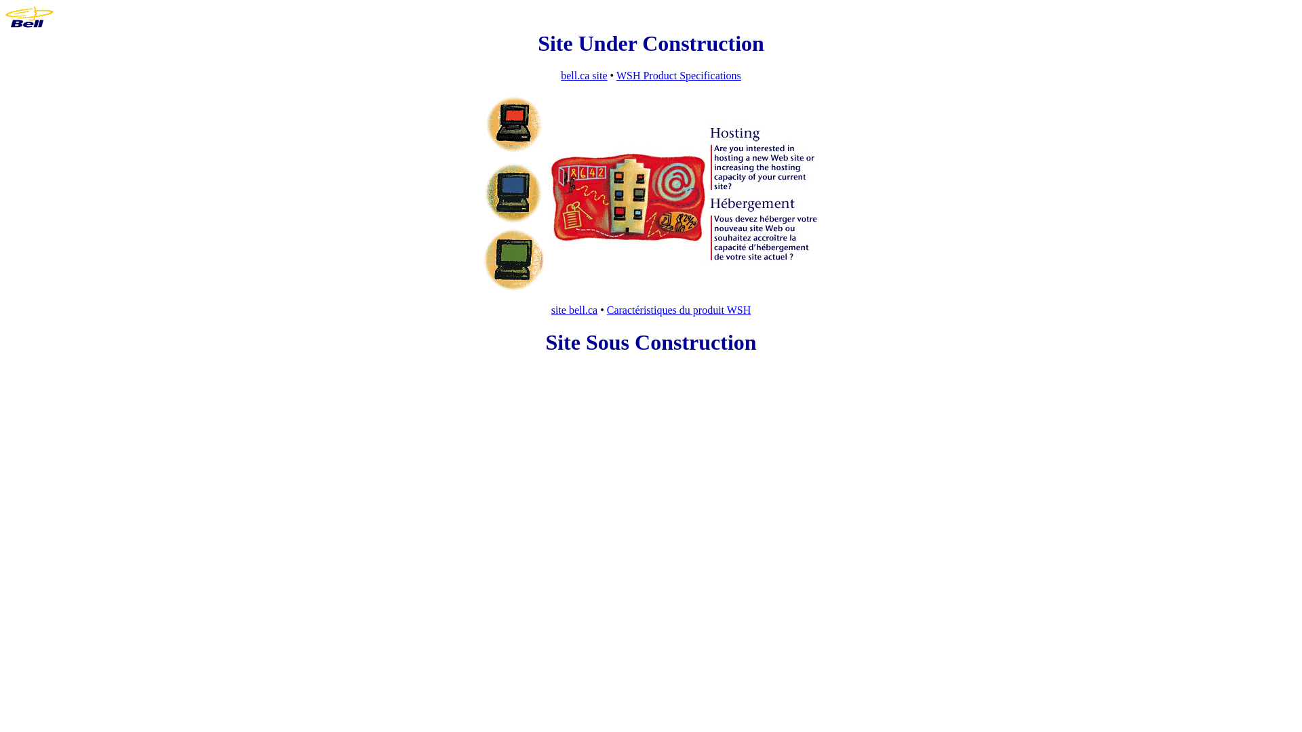 The image size is (1302, 732). I want to click on WSH Product Specifications, so click(679, 76).